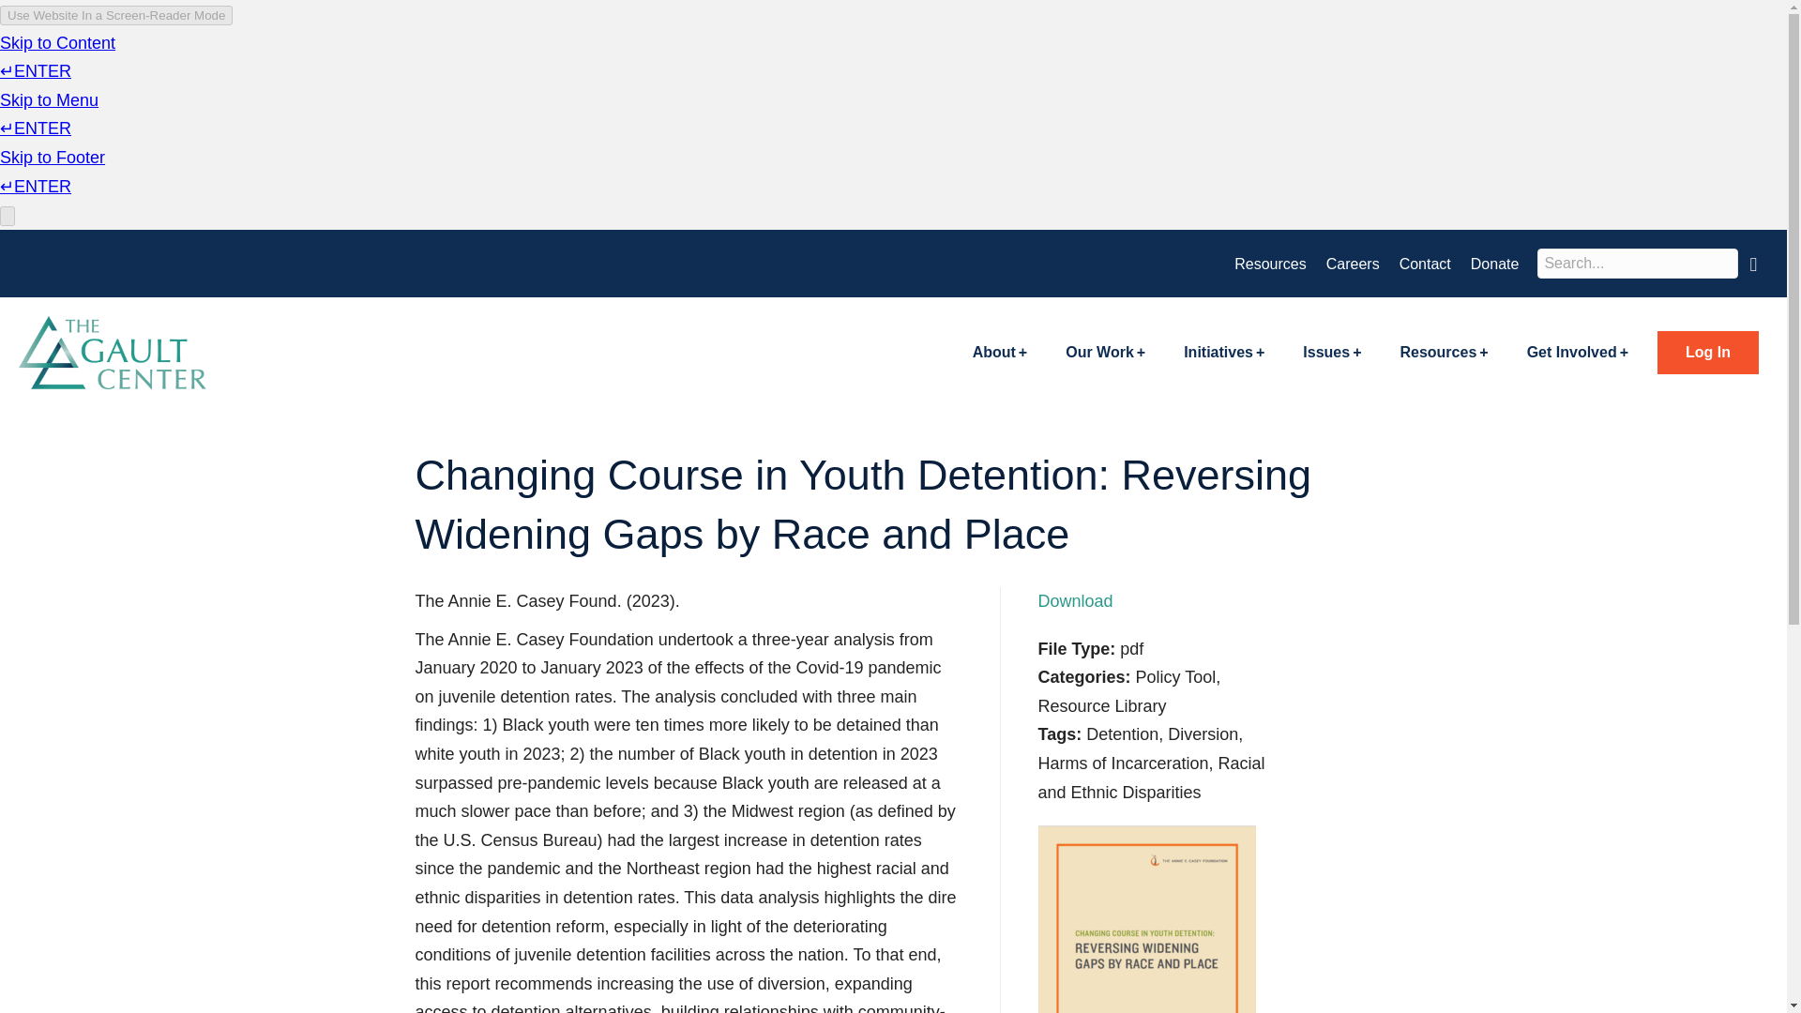 This screenshot has height=1013, width=1801. Describe the element at coordinates (1223, 353) in the screenshot. I see `Initiatives` at that location.